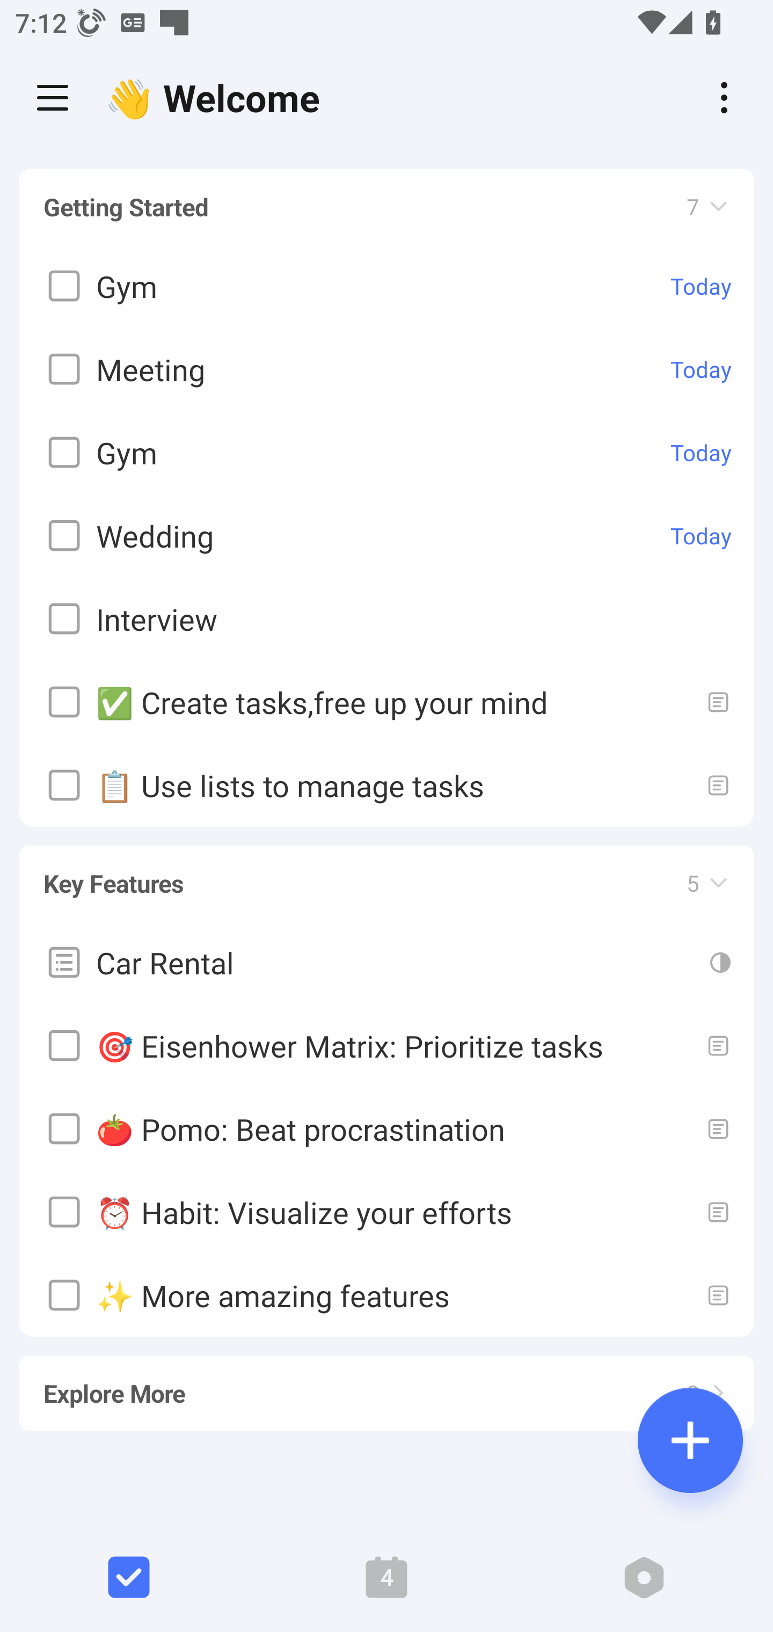  Describe the element at coordinates (386, 1128) in the screenshot. I see `🍅 Pomo: Beat procrastination` at that location.